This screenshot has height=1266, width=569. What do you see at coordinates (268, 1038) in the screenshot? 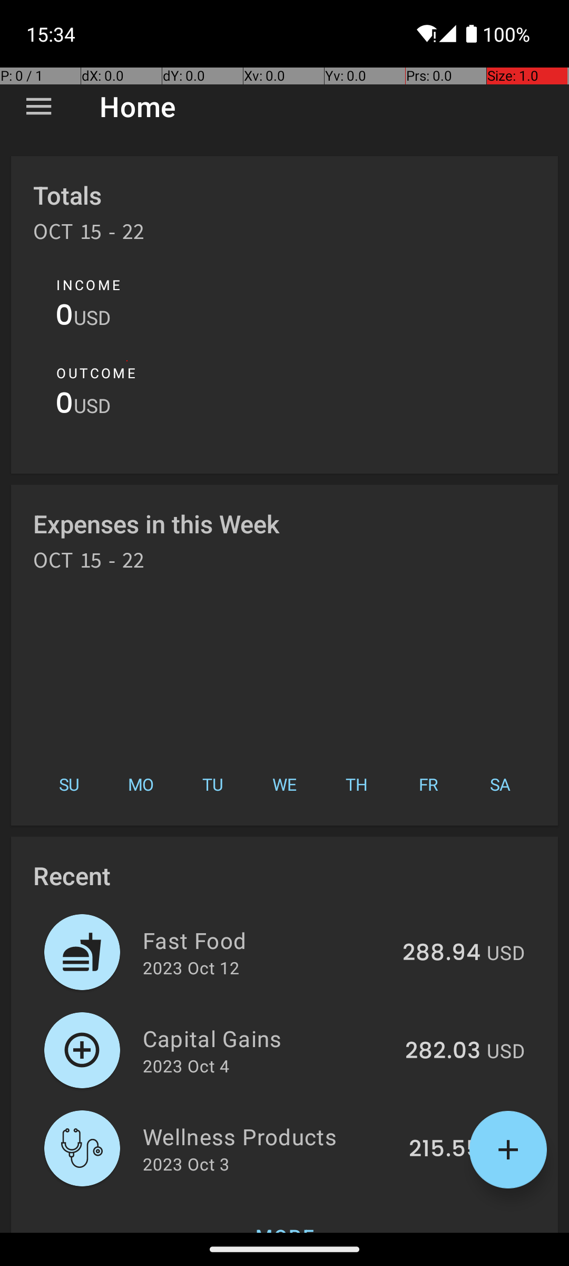
I see `Capital Gains` at bounding box center [268, 1038].